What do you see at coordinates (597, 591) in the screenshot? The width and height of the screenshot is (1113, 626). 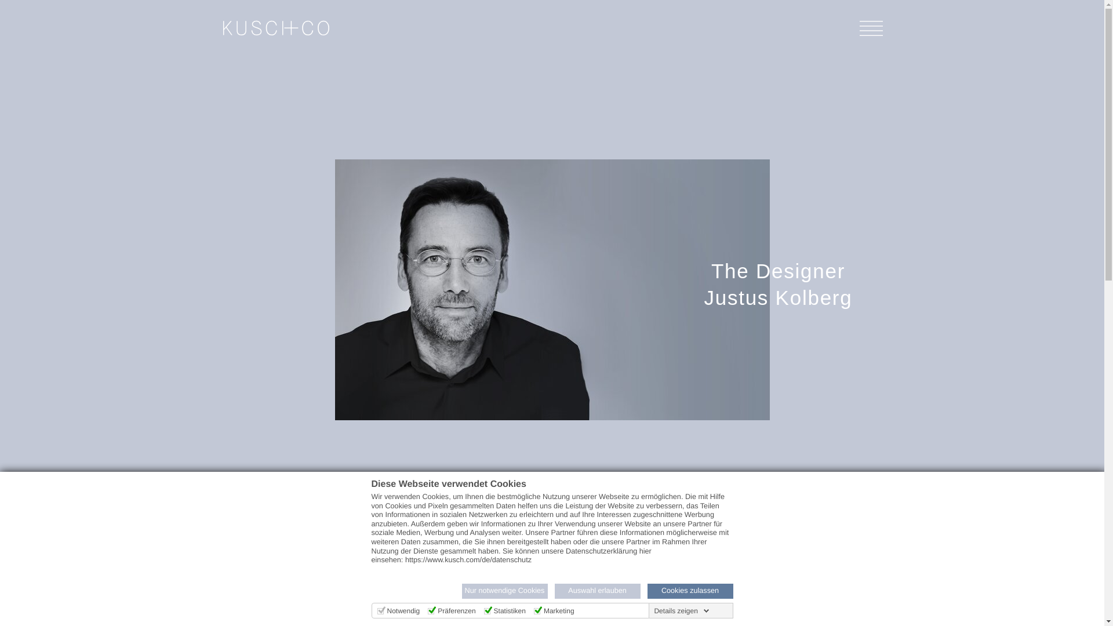 I see `Auswahl erlauben` at bounding box center [597, 591].